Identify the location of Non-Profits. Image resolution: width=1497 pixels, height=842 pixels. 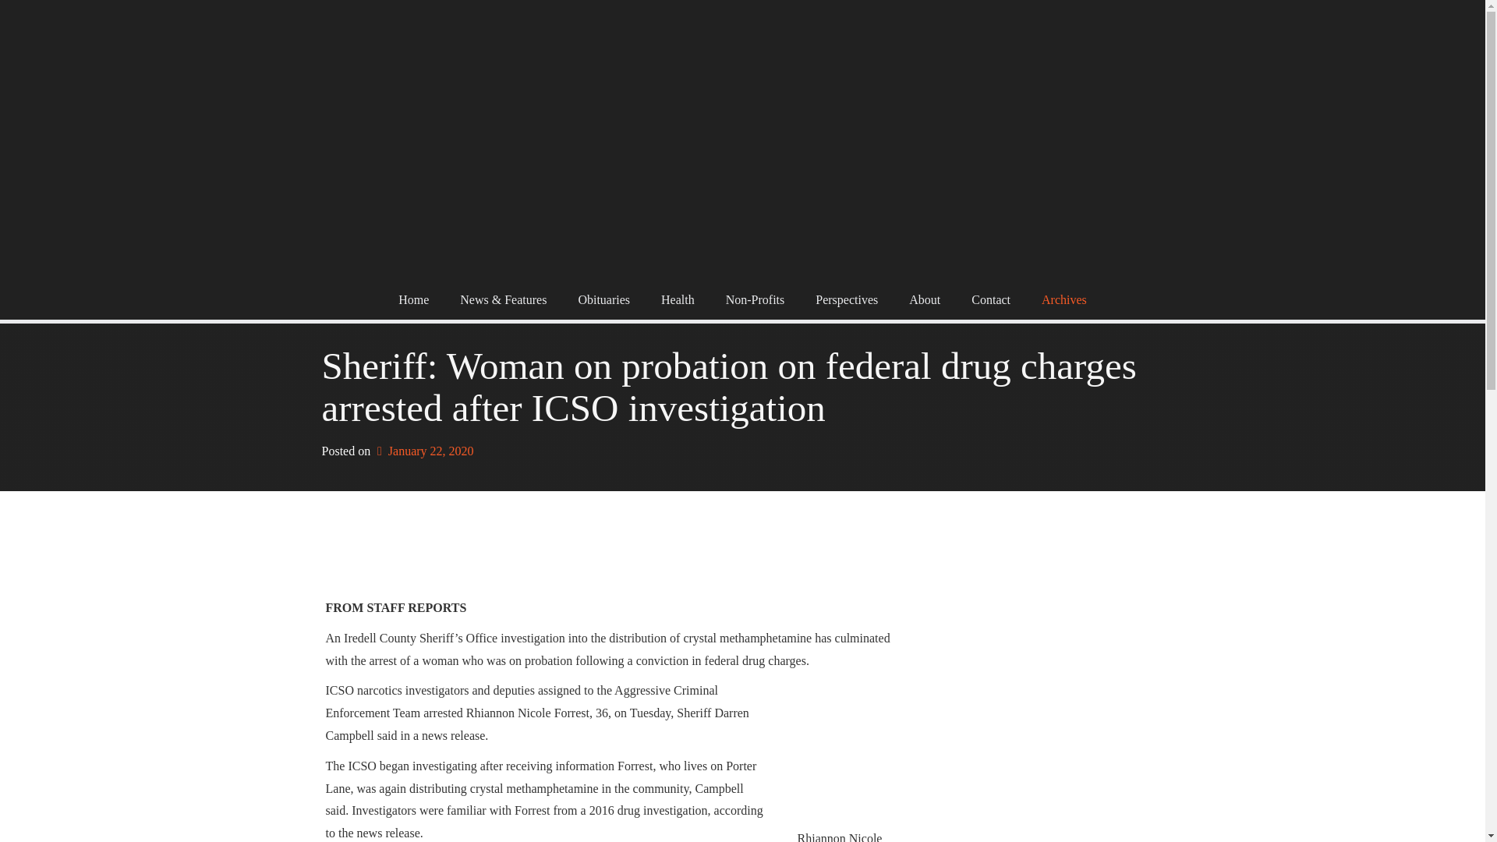
(755, 299).